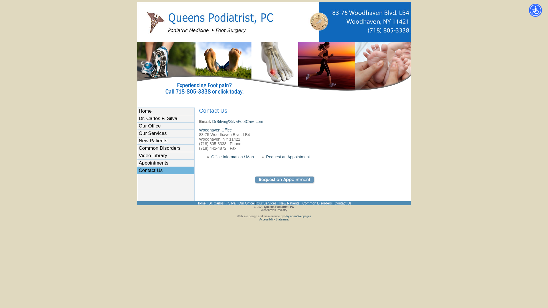 This screenshot has height=308, width=548. What do you see at coordinates (166, 141) in the screenshot?
I see `New Patients` at bounding box center [166, 141].